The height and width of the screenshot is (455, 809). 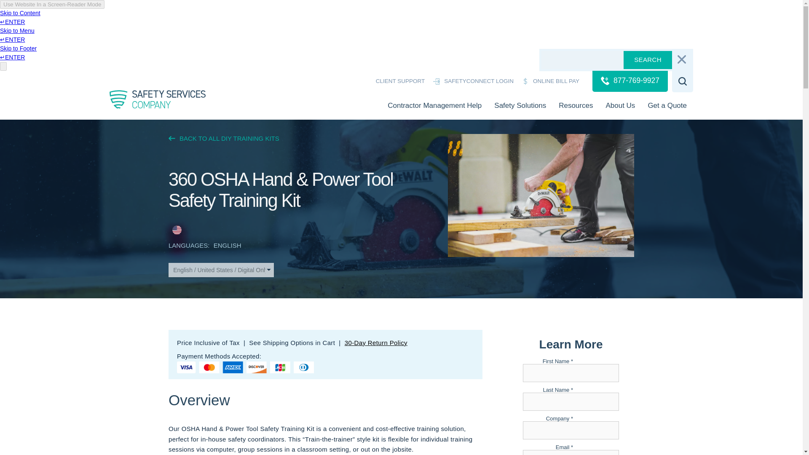 I want to click on Search, so click(x=648, y=60).